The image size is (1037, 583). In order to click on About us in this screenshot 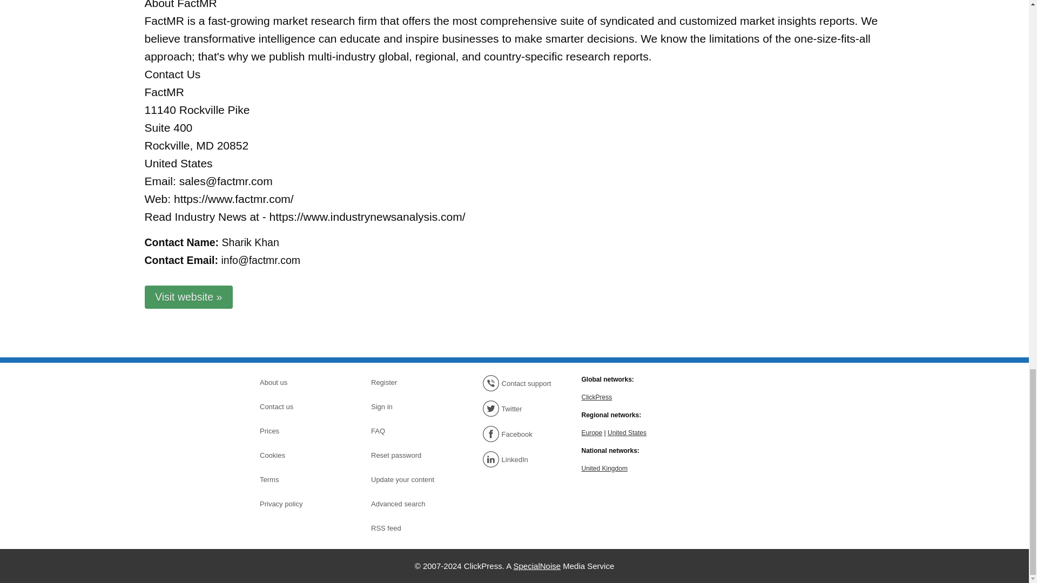, I will do `click(297, 382)`.